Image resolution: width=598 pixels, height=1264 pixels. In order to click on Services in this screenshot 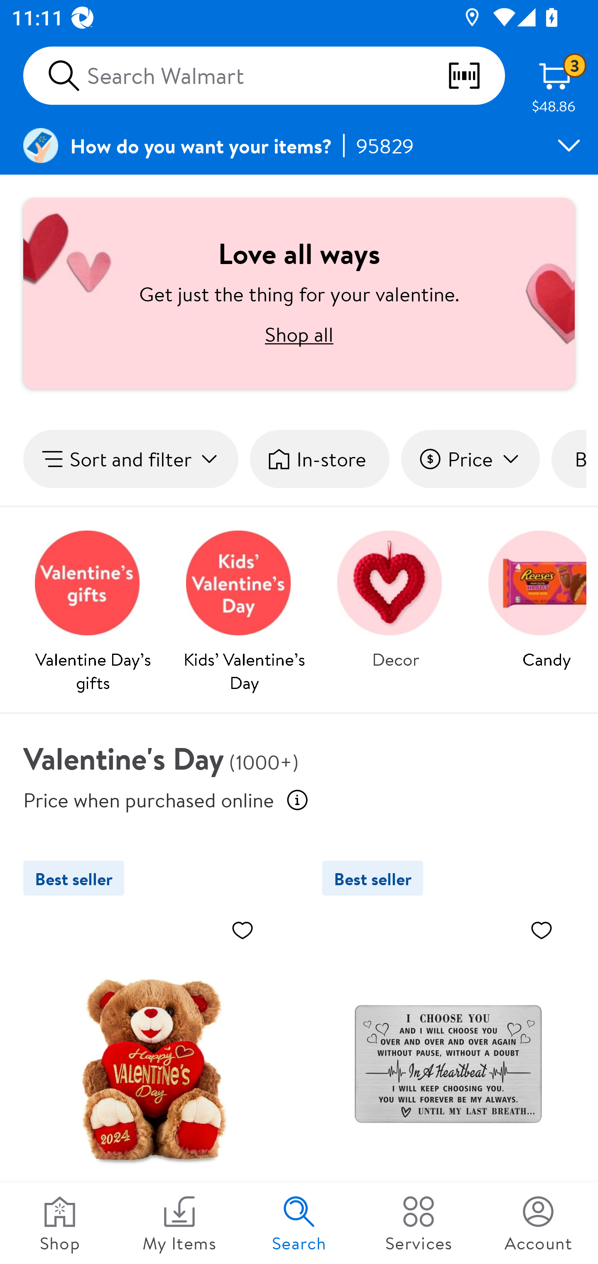, I will do `click(419, 1223)`.